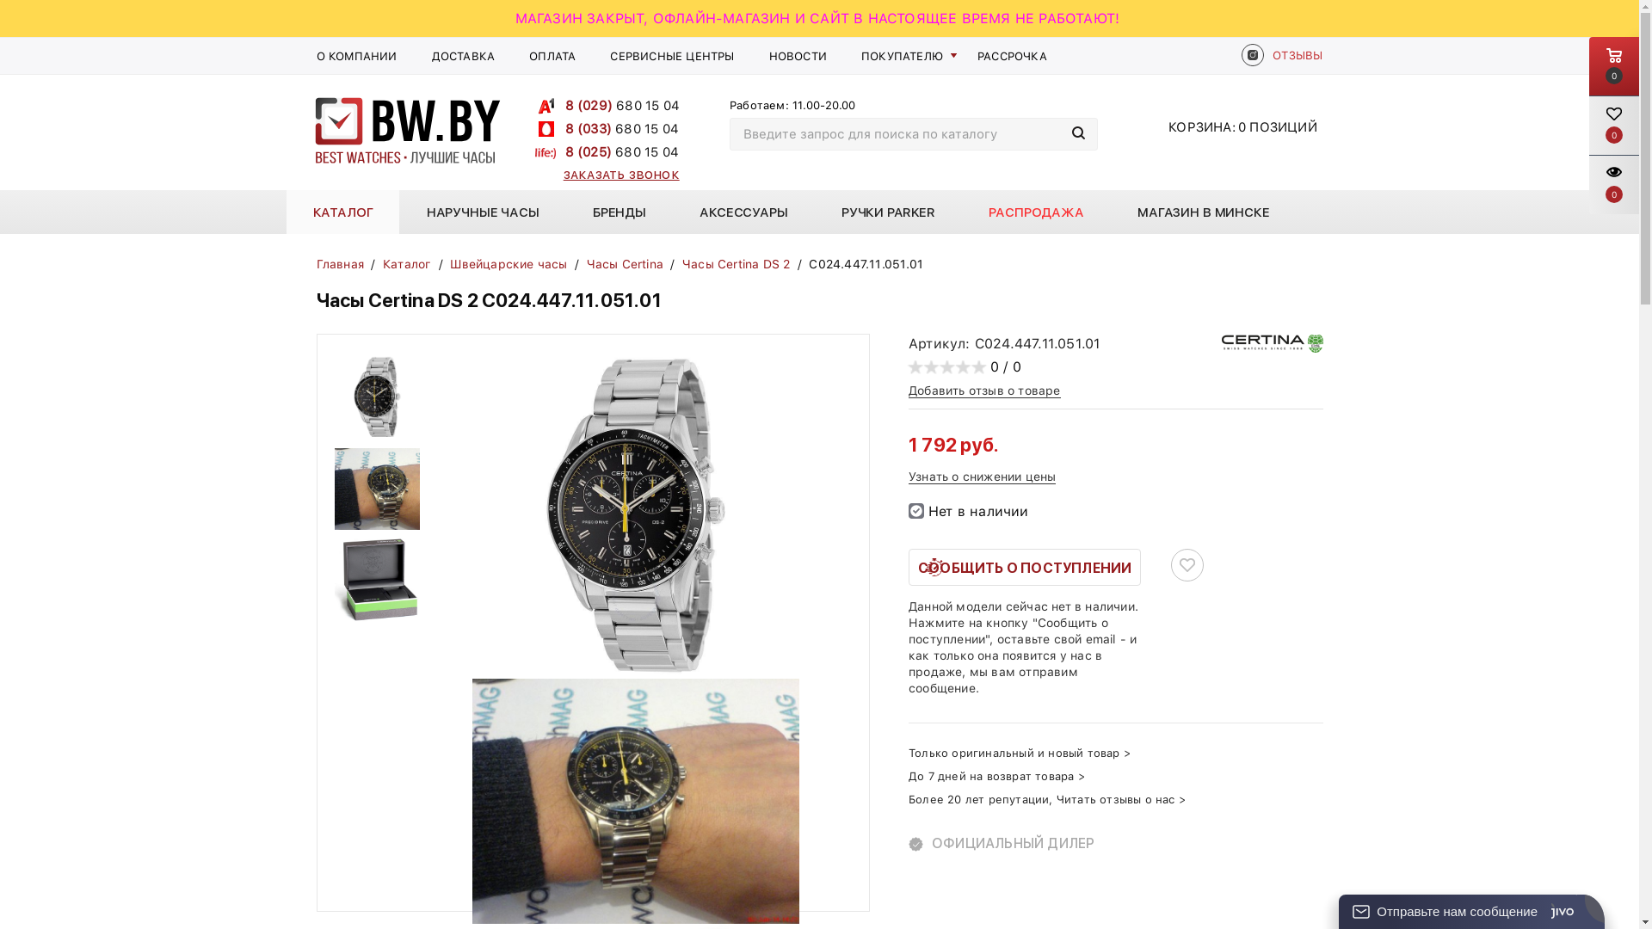  What do you see at coordinates (1253, 57) in the screenshot?
I see `facebook` at bounding box center [1253, 57].